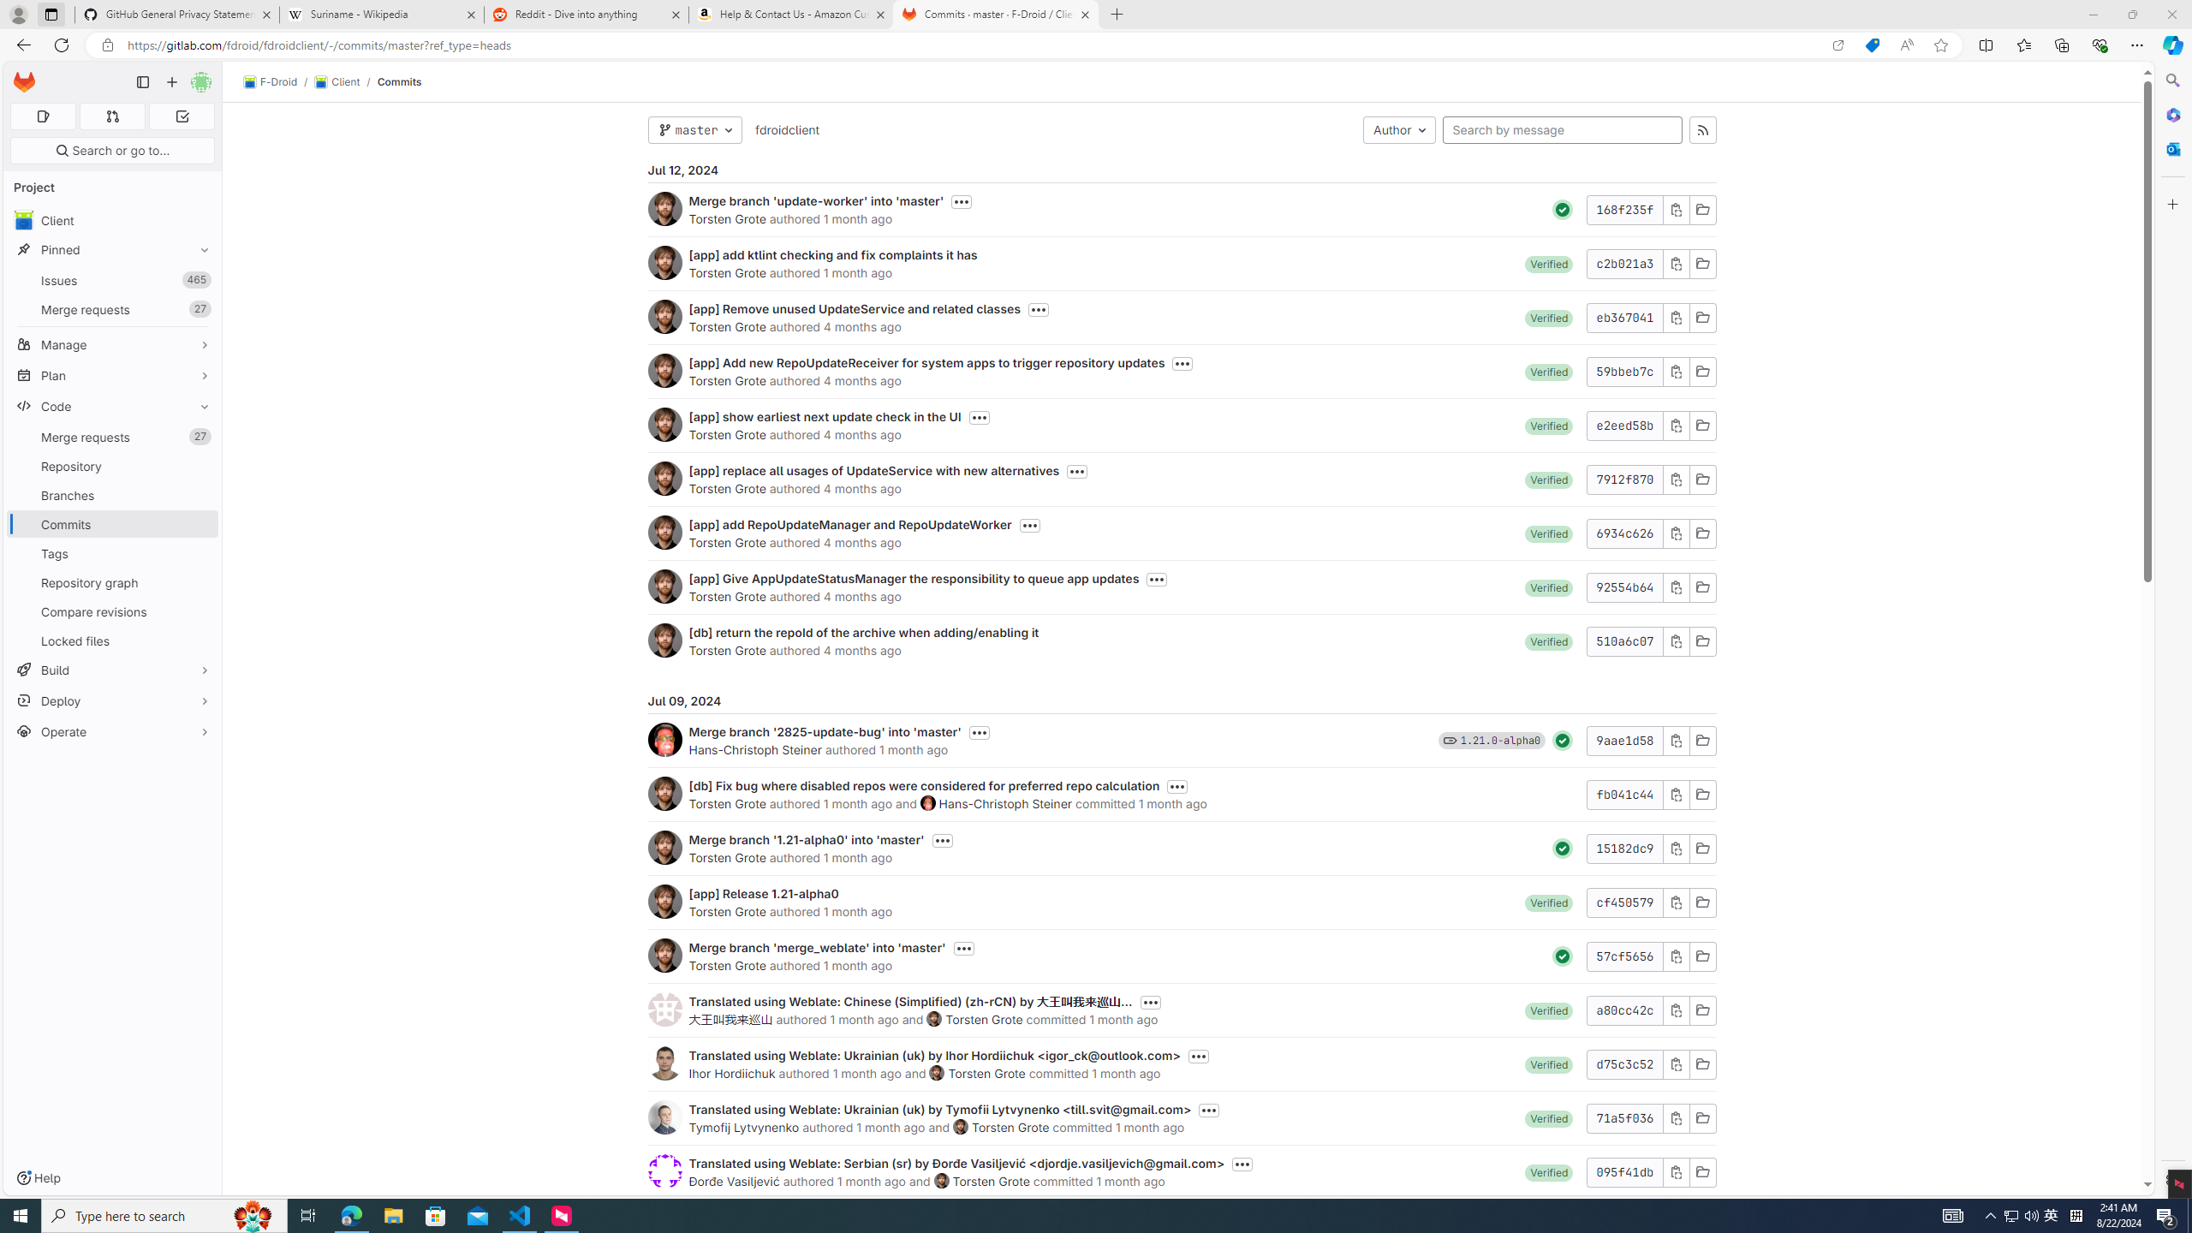 Image resolution: width=2192 pixels, height=1233 pixels. Describe the element at coordinates (2171, 204) in the screenshot. I see `Customize` at that location.